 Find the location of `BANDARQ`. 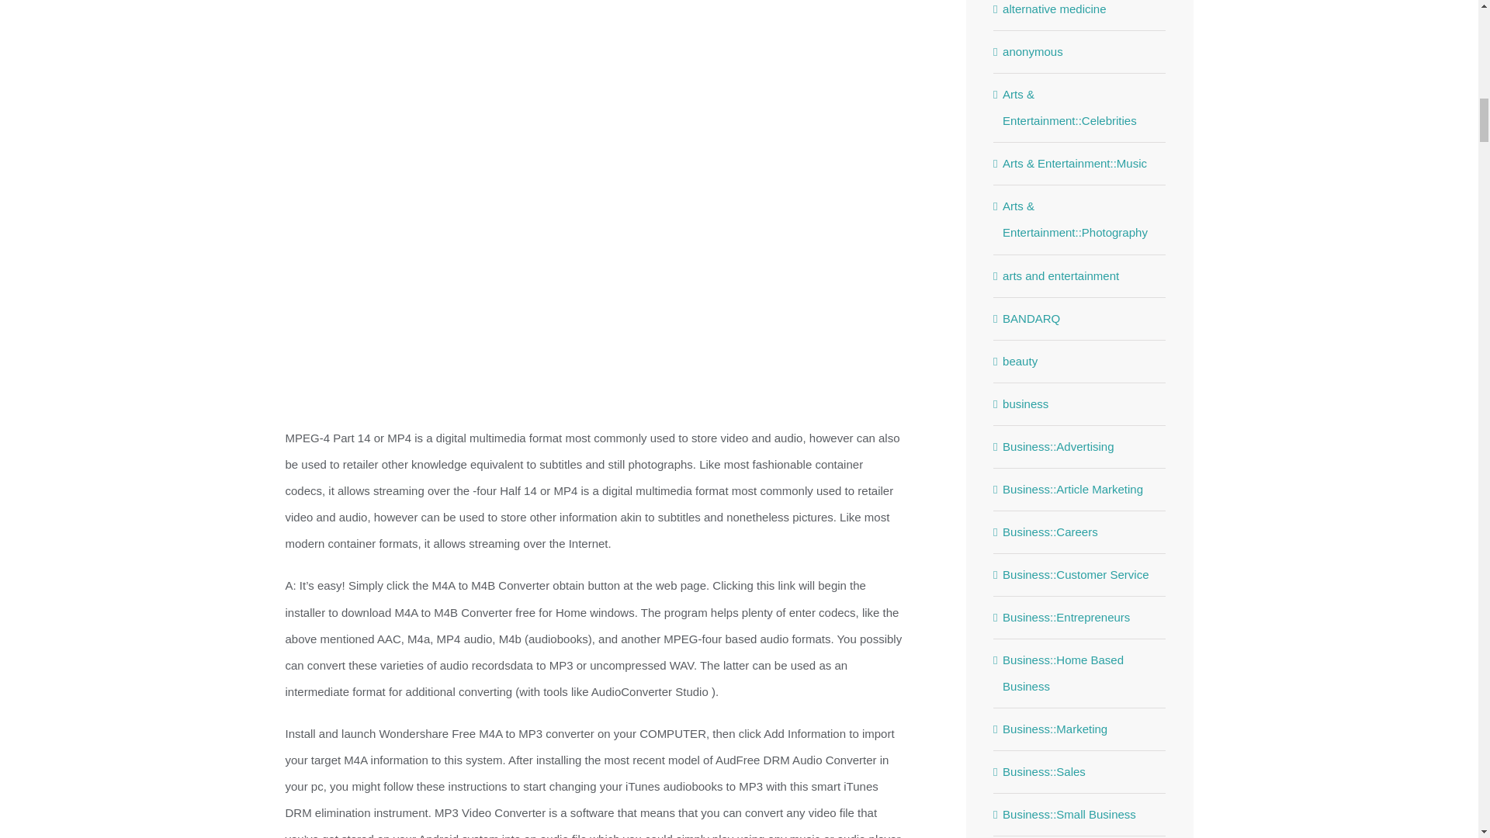

BANDARQ is located at coordinates (1080, 318).